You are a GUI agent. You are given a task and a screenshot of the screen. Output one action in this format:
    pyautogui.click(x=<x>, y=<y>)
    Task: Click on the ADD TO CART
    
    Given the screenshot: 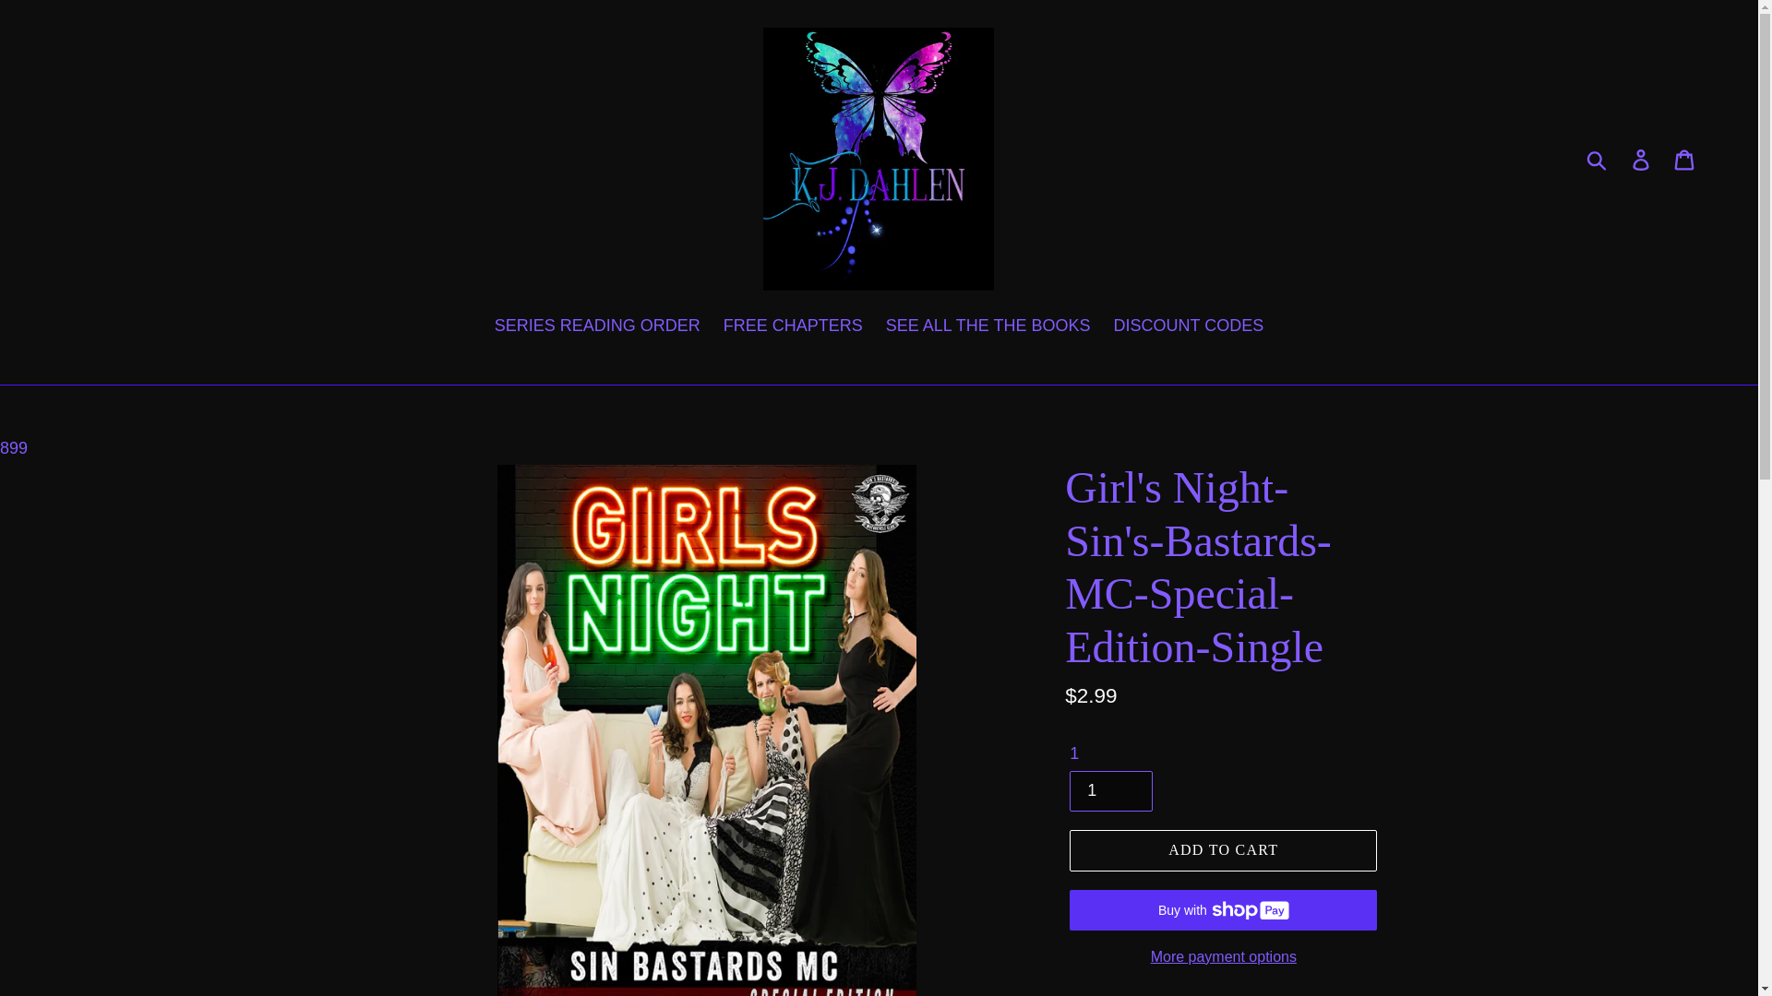 What is the action you would take?
    pyautogui.click(x=1223, y=849)
    